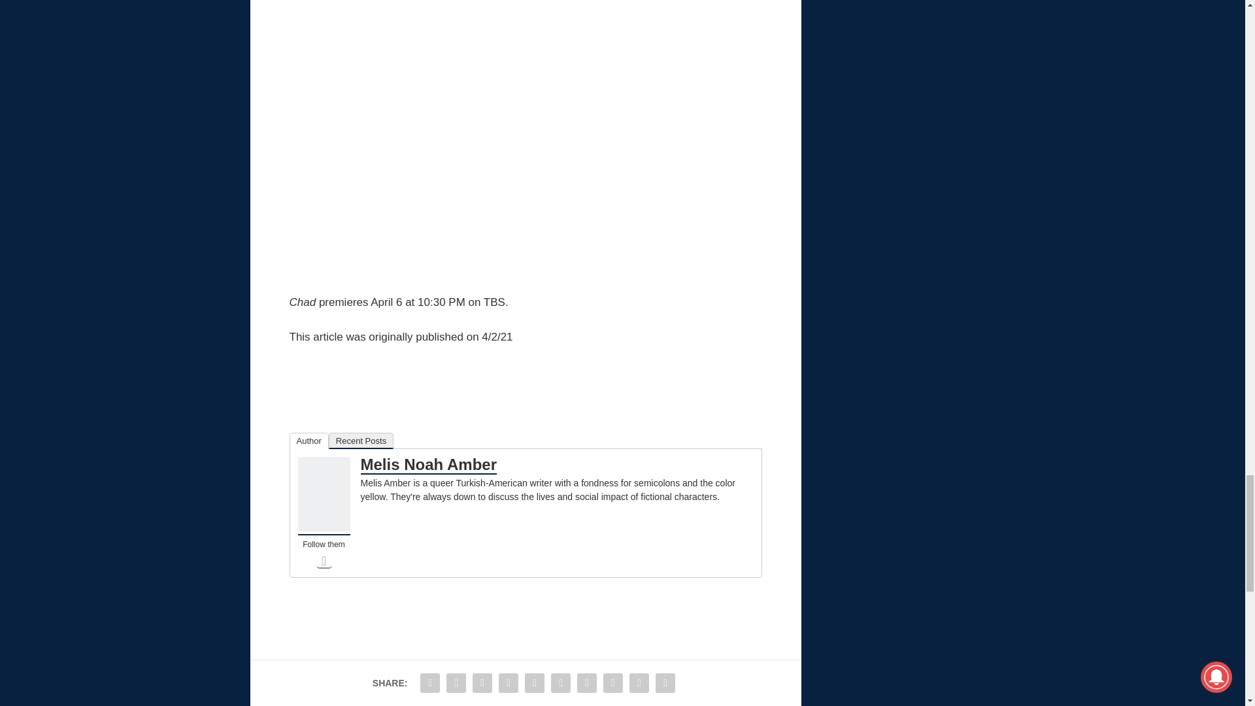 The height and width of the screenshot is (706, 1255). Describe the element at coordinates (429, 682) in the screenshot. I see `Share "CHAD Review: Nasim Pedrad WHY!?!?!" via Facebook` at that location.